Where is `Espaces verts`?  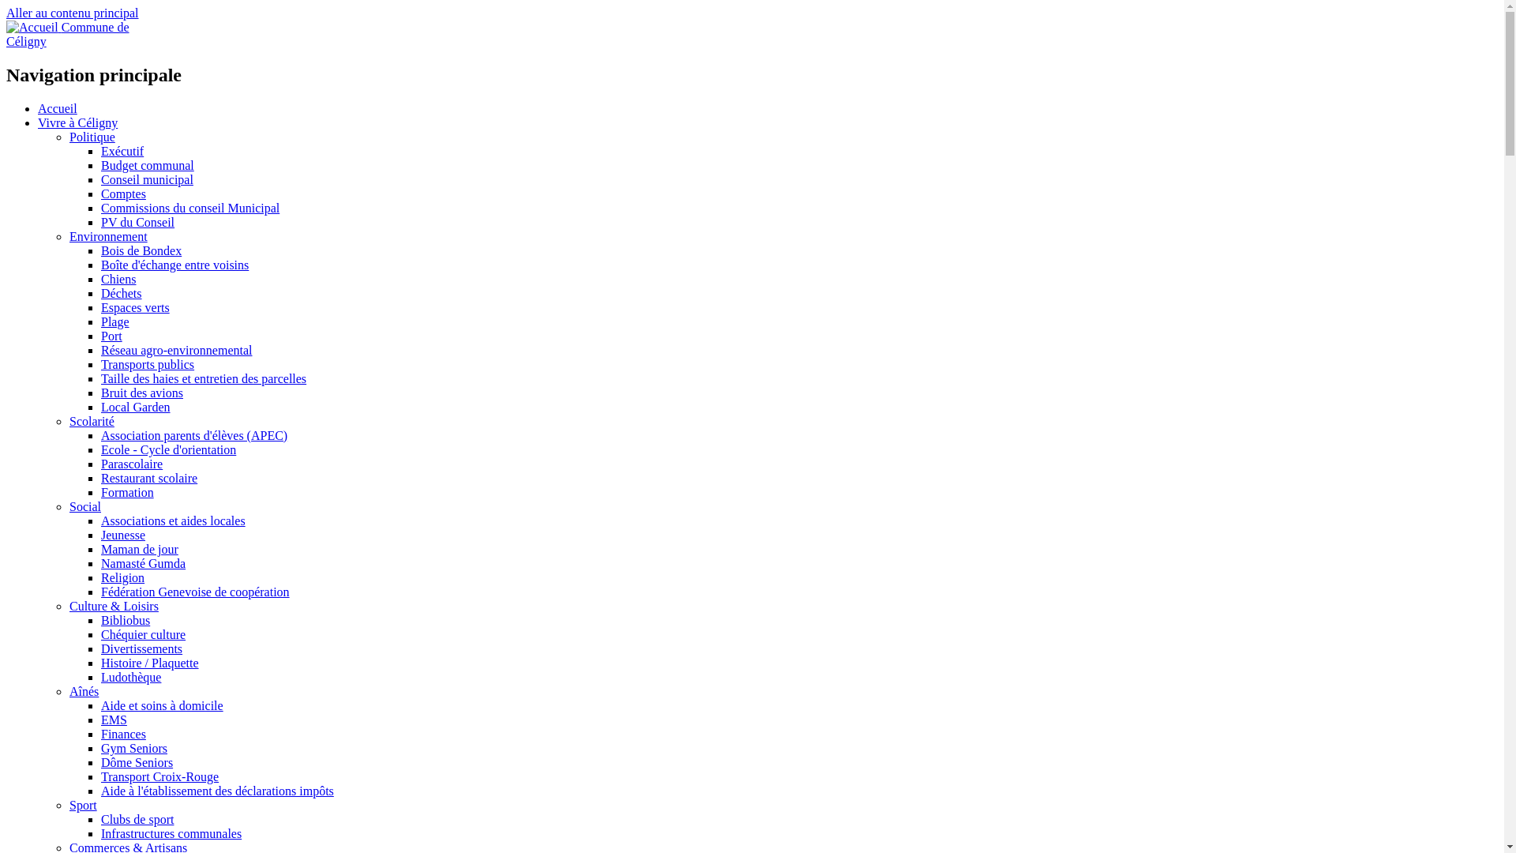 Espaces verts is located at coordinates (136, 308).